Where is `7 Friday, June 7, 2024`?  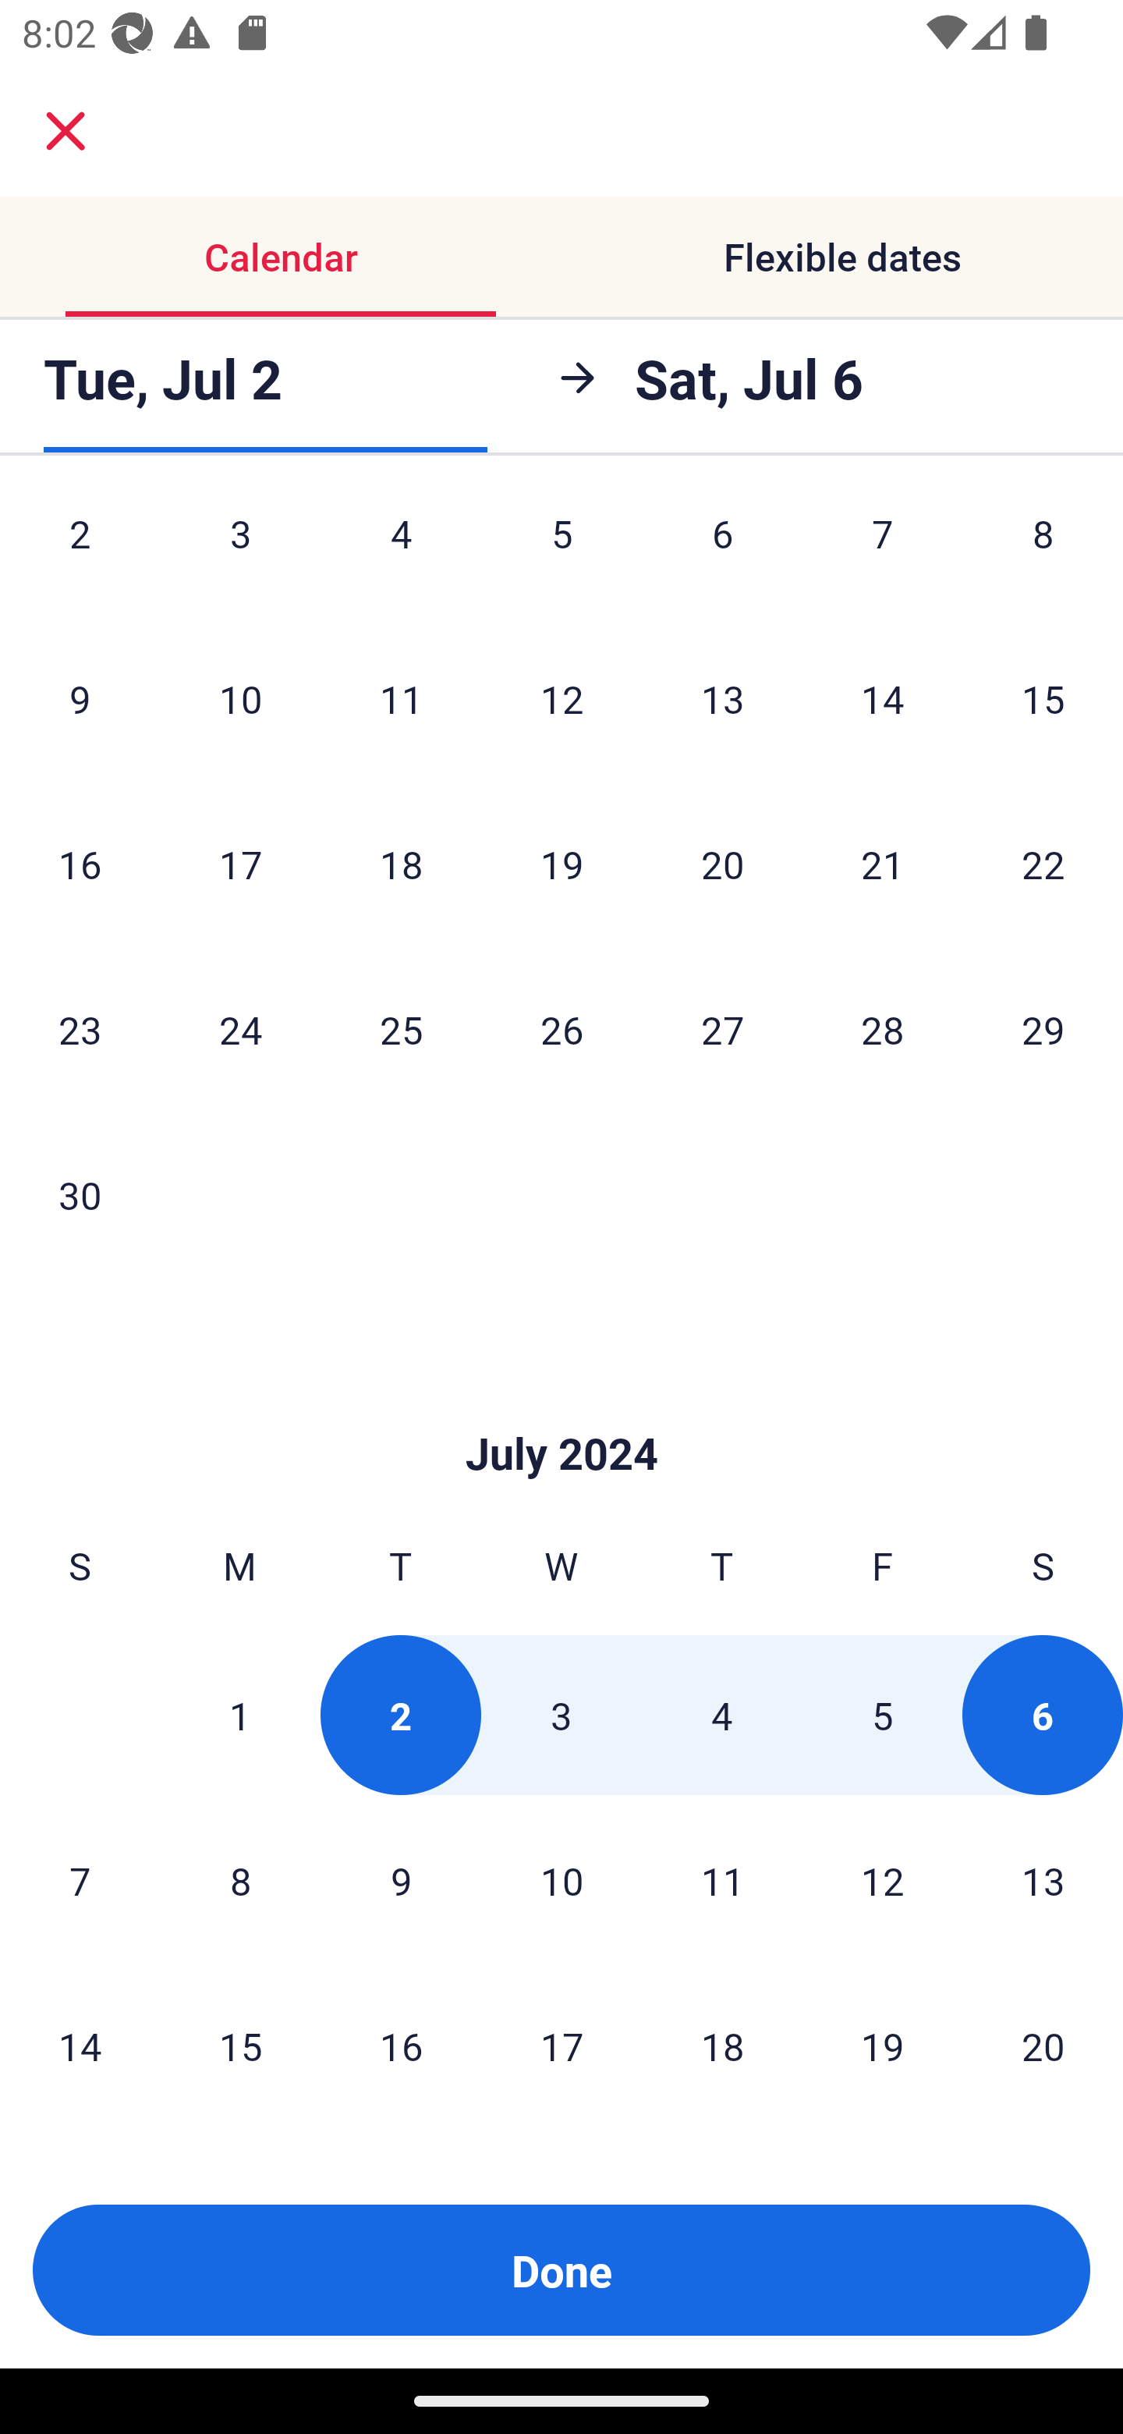 7 Friday, June 7, 2024 is located at coordinates (883, 555).